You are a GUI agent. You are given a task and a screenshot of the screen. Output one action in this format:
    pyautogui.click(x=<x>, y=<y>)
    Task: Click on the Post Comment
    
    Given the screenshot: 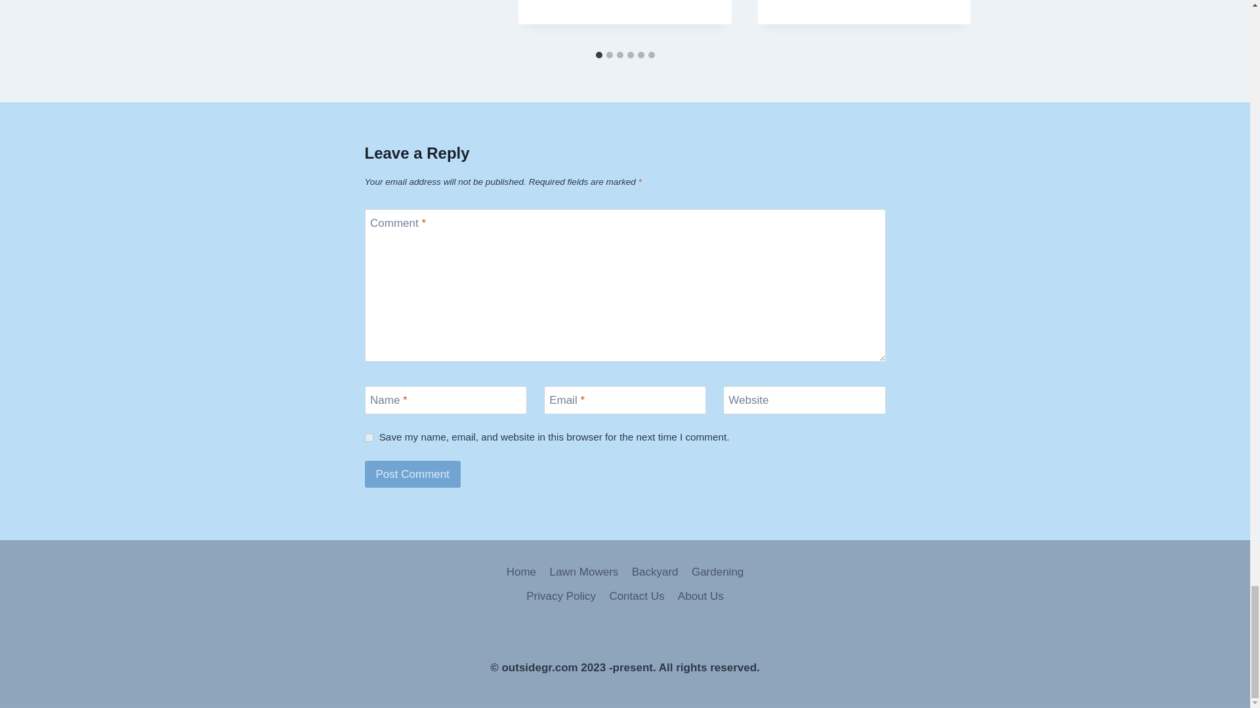 What is the action you would take?
    pyautogui.click(x=413, y=475)
    